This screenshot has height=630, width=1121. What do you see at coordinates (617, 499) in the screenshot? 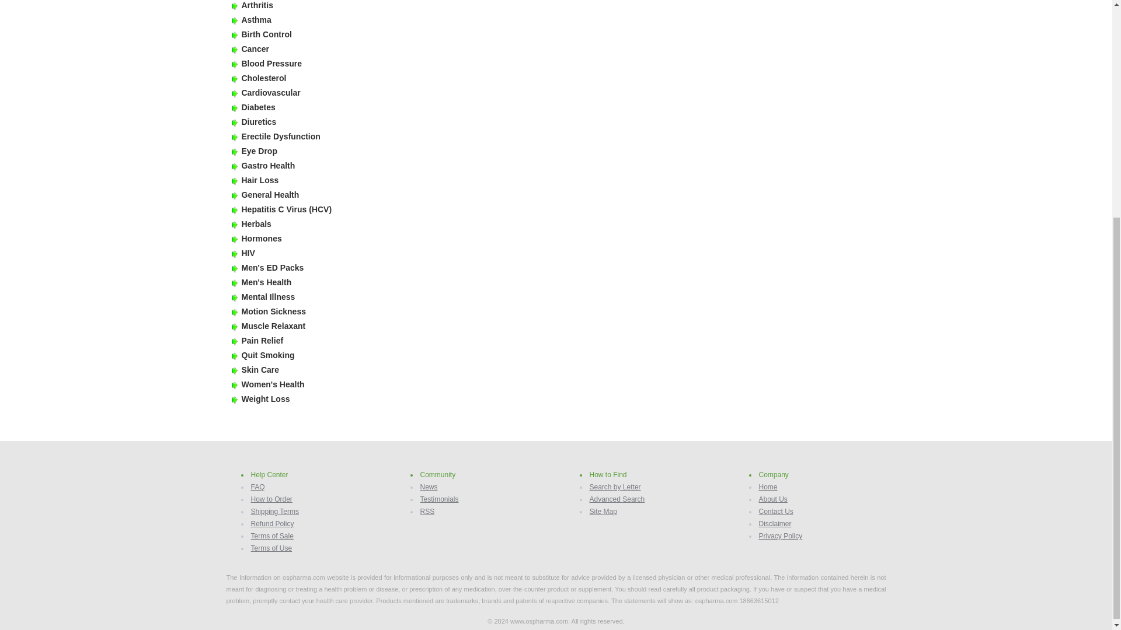
I see `Advanced Search` at bounding box center [617, 499].